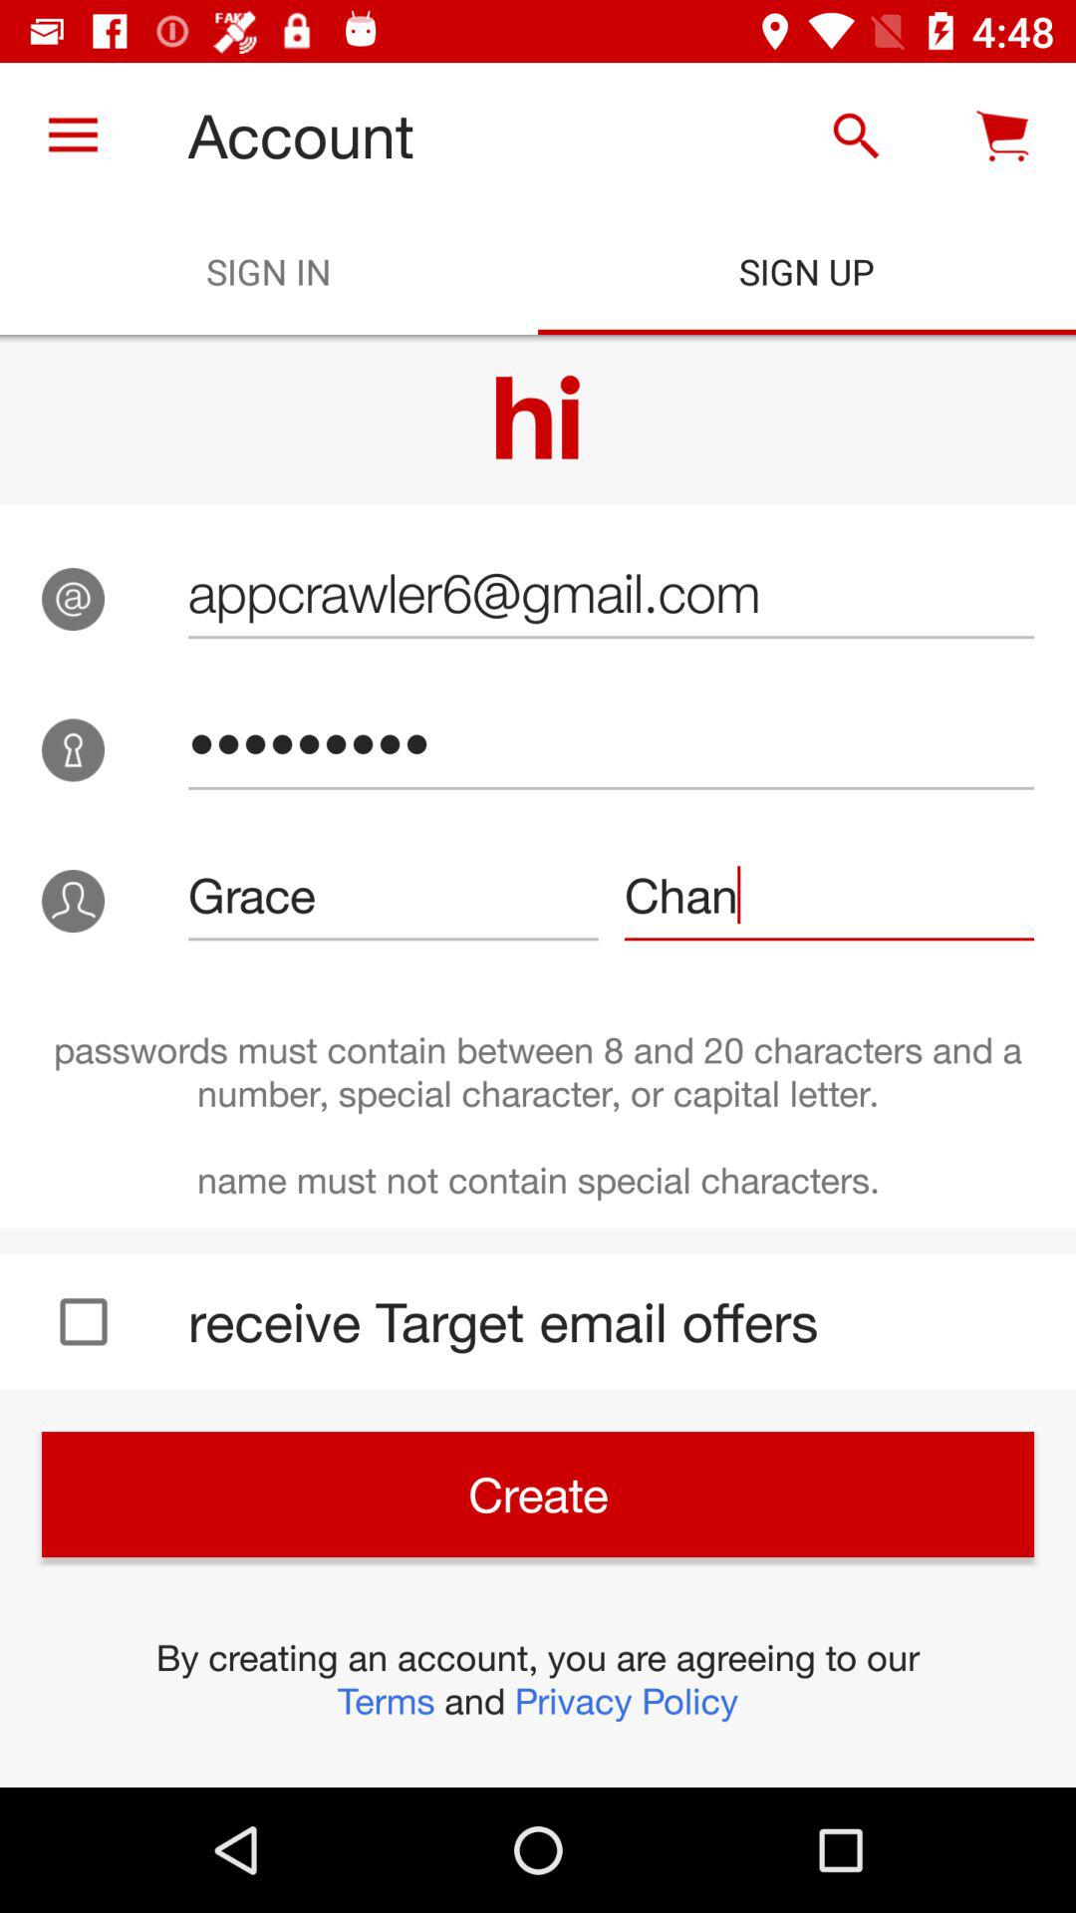  Describe the element at coordinates (538, 1679) in the screenshot. I see `click the by creating an icon` at that location.